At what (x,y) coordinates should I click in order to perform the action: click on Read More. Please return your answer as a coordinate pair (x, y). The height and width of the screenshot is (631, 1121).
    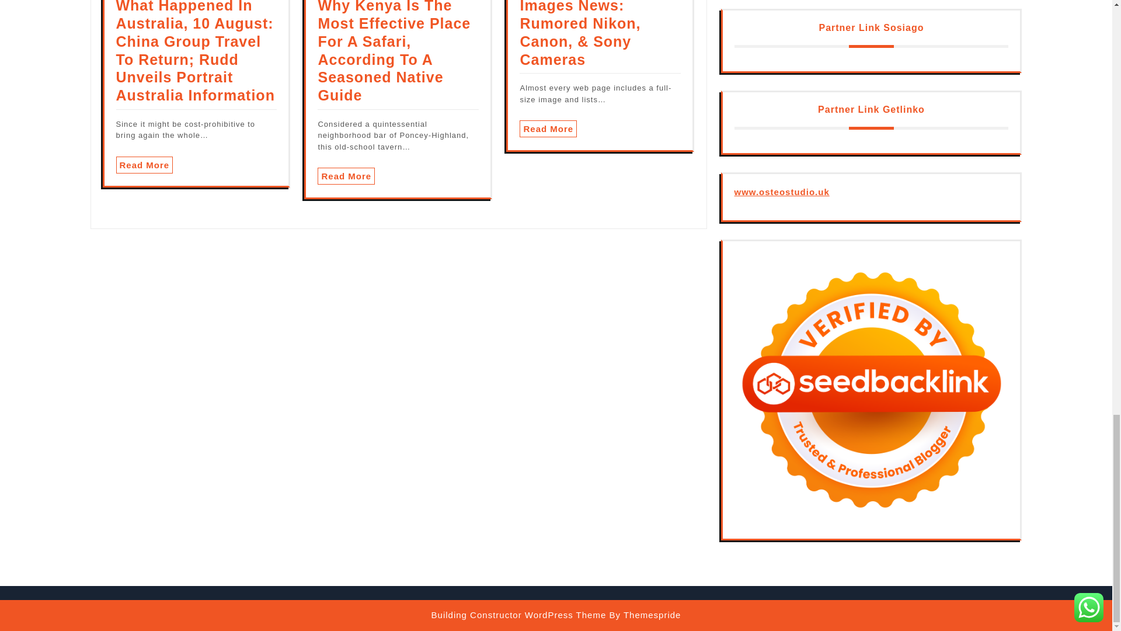
    Looking at the image, I should click on (144, 165).